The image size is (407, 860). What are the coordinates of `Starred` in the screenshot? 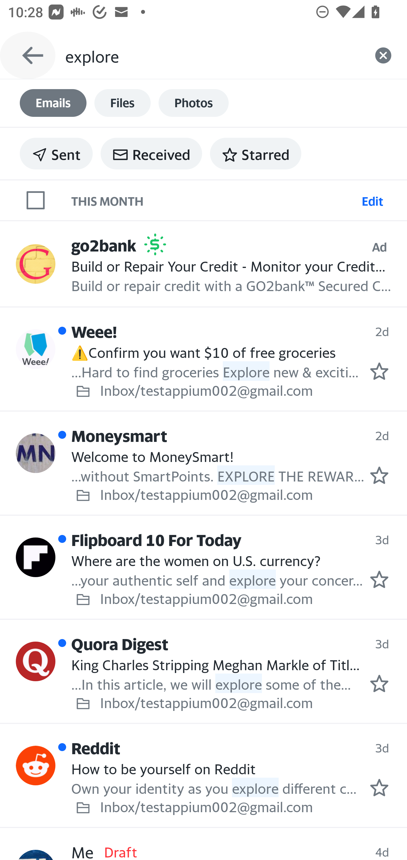 It's located at (256, 153).